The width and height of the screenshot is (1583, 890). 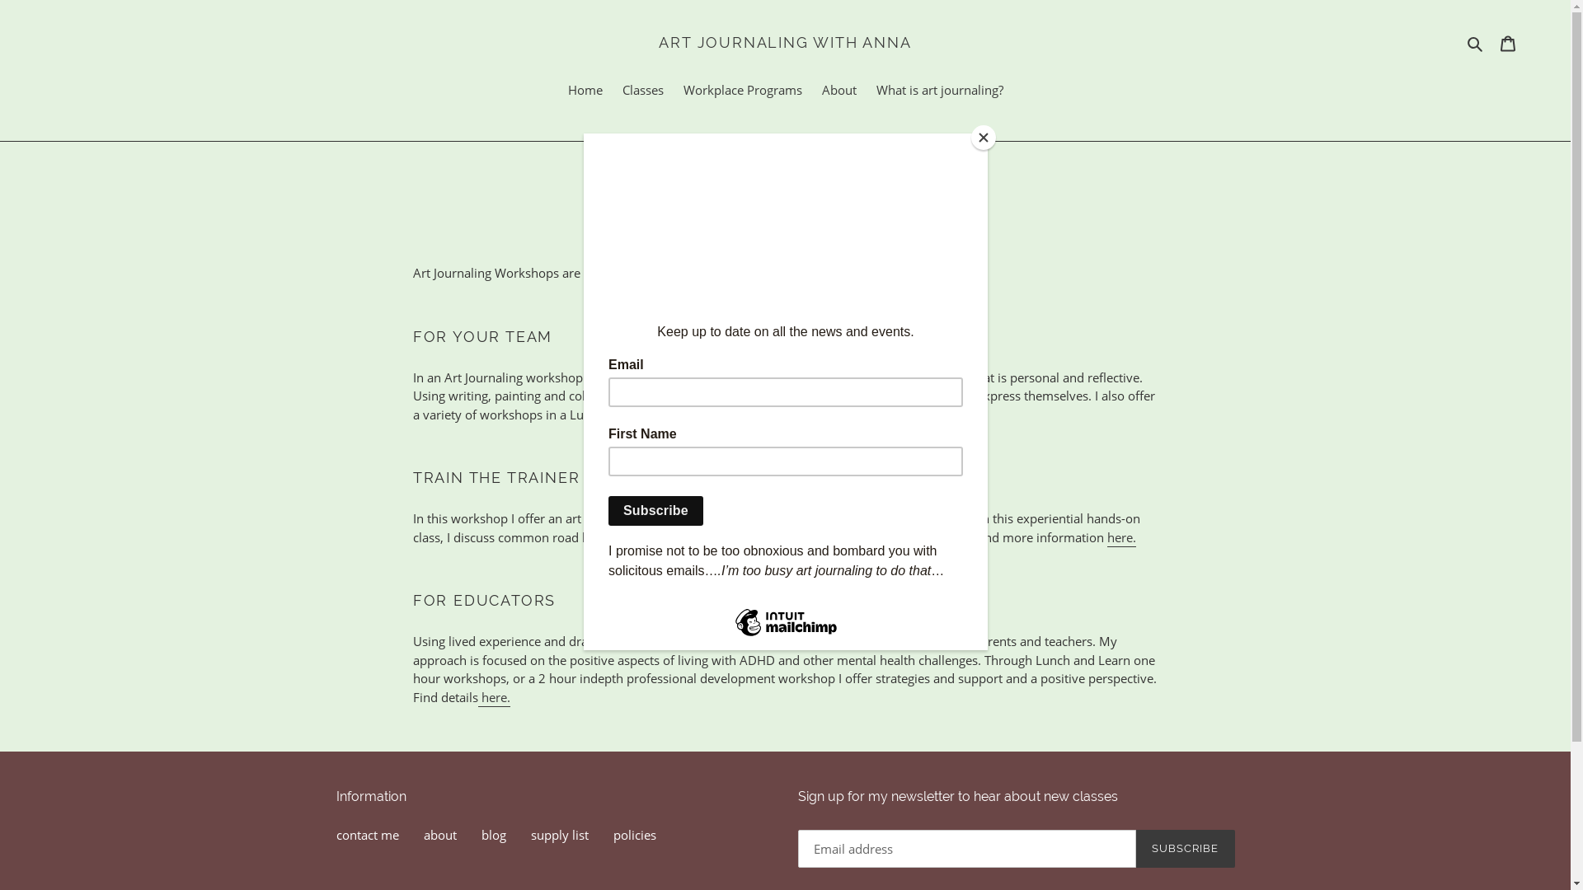 What do you see at coordinates (440, 835) in the screenshot?
I see `about` at bounding box center [440, 835].